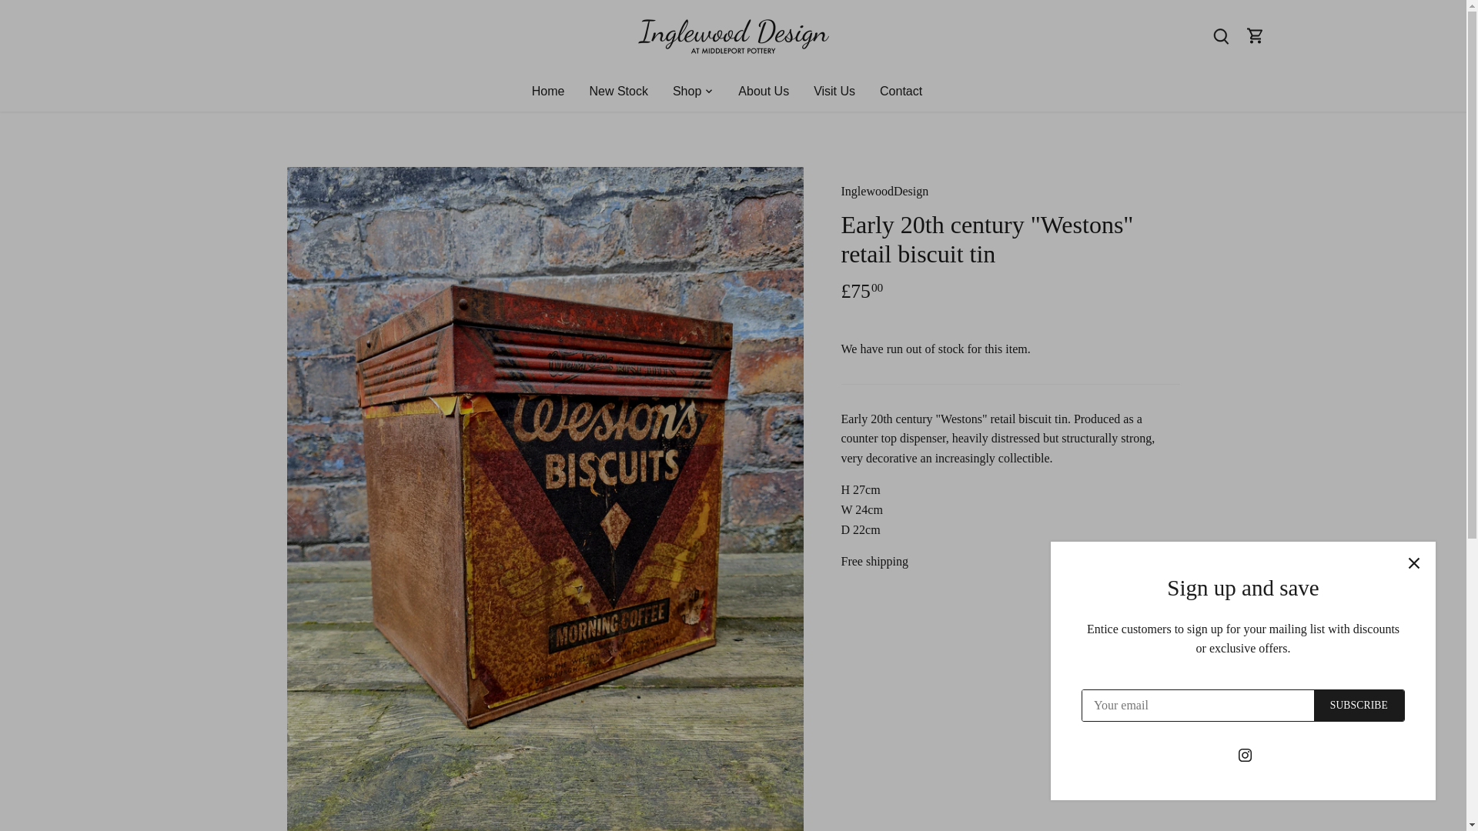  Describe the element at coordinates (763, 91) in the screenshot. I see `About Us` at that location.